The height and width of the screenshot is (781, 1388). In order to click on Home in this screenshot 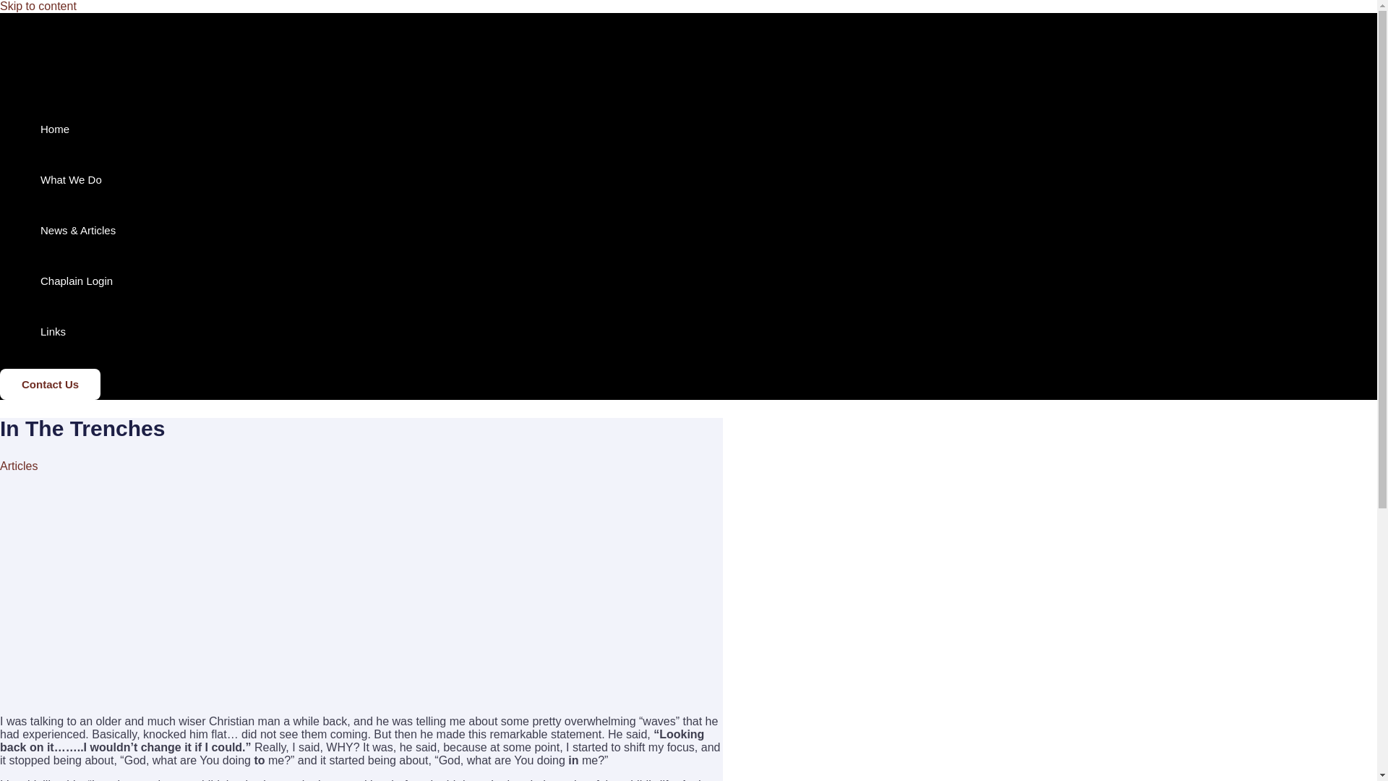, I will do `click(78, 129)`.